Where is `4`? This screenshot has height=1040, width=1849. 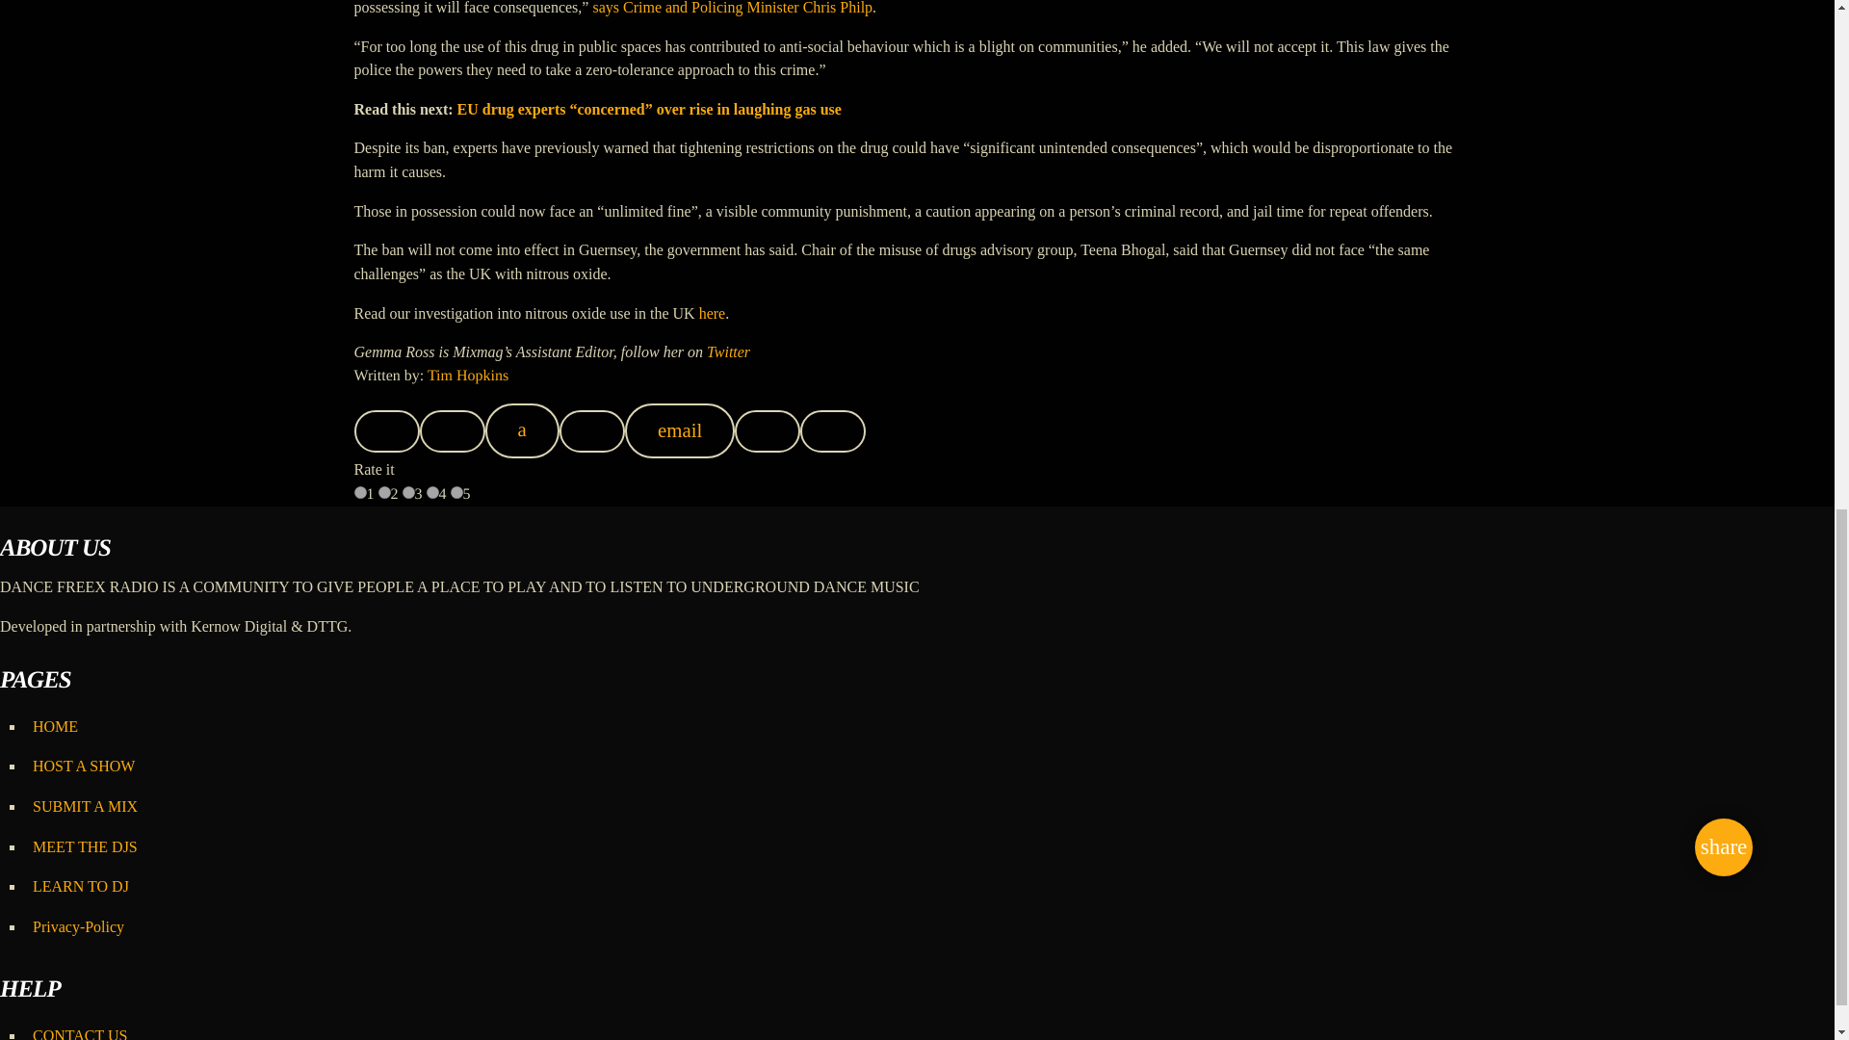
4 is located at coordinates (431, 493).